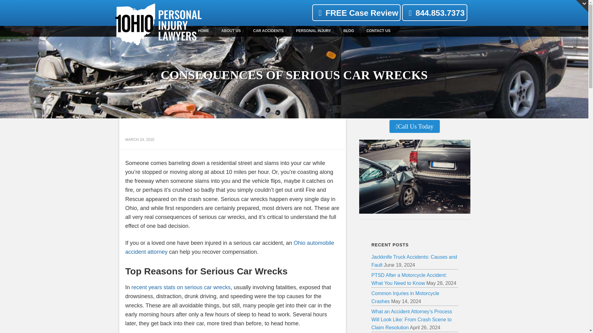 The width and height of the screenshot is (593, 333). What do you see at coordinates (203, 31) in the screenshot?
I see `Ohio Car Accident Attorneys` at bounding box center [203, 31].